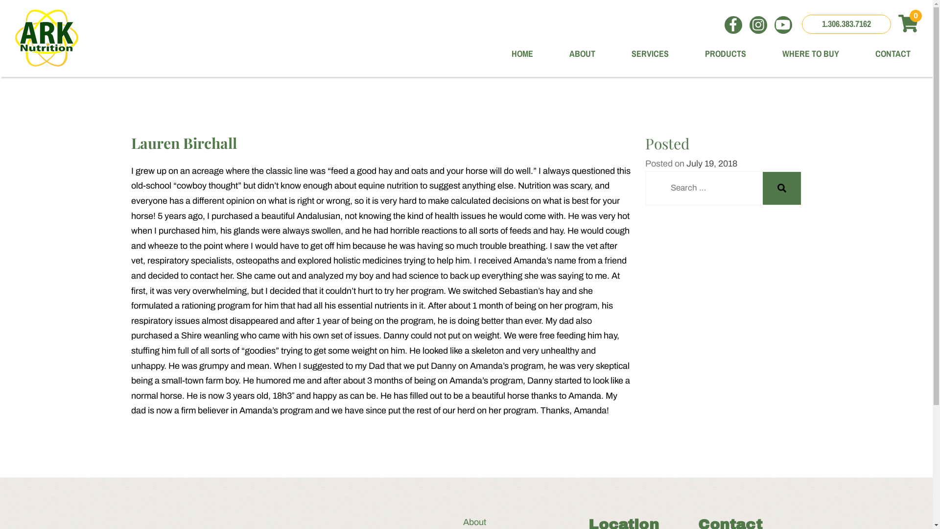  What do you see at coordinates (637, 54) in the screenshot?
I see `SERVICES` at bounding box center [637, 54].